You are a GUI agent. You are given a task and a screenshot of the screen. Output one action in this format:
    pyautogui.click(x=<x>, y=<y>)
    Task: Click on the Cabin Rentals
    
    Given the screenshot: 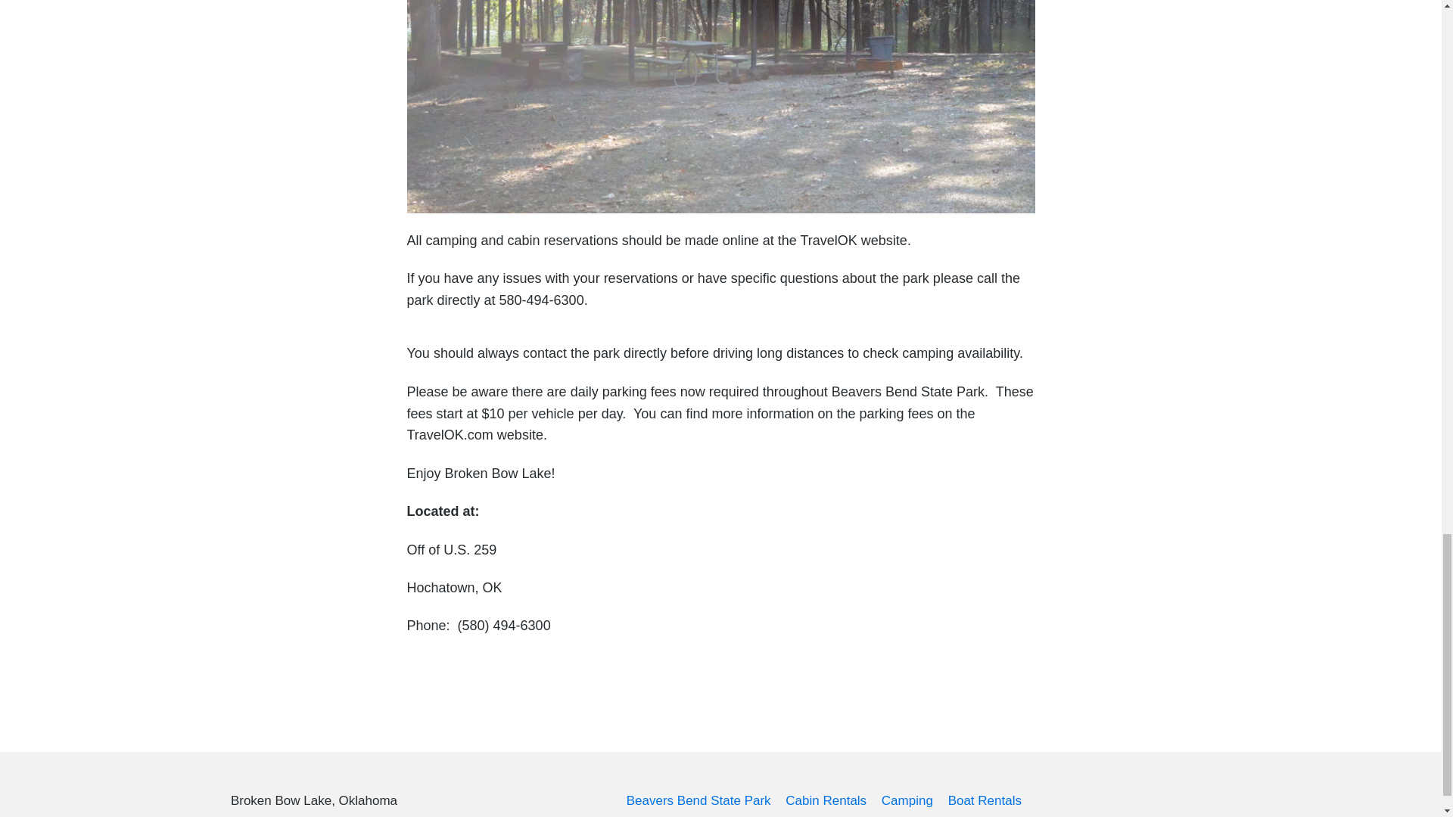 What is the action you would take?
    pyautogui.click(x=826, y=800)
    